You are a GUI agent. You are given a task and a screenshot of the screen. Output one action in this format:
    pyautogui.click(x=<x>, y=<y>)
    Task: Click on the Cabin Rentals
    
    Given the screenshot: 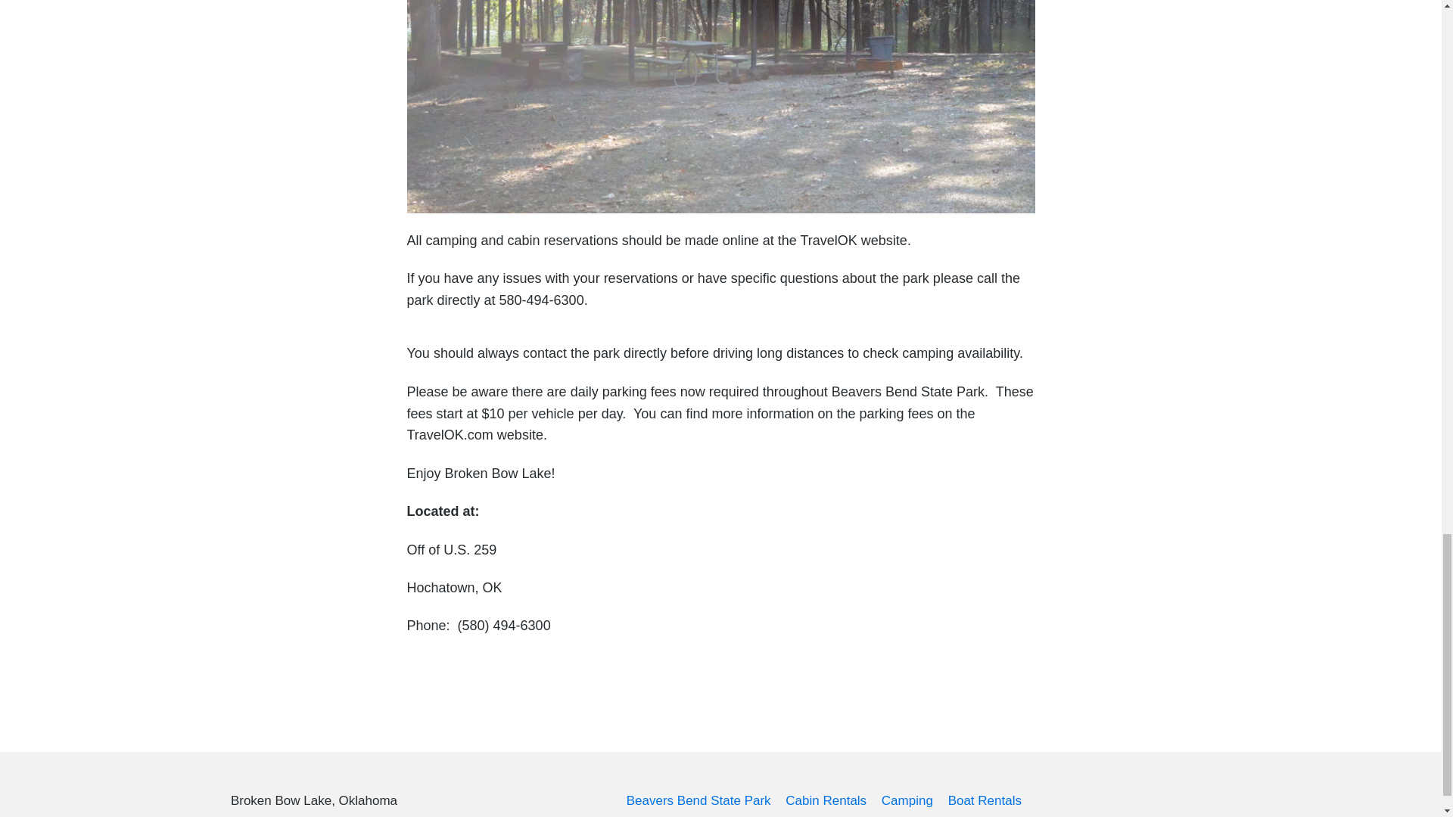 What is the action you would take?
    pyautogui.click(x=826, y=800)
    